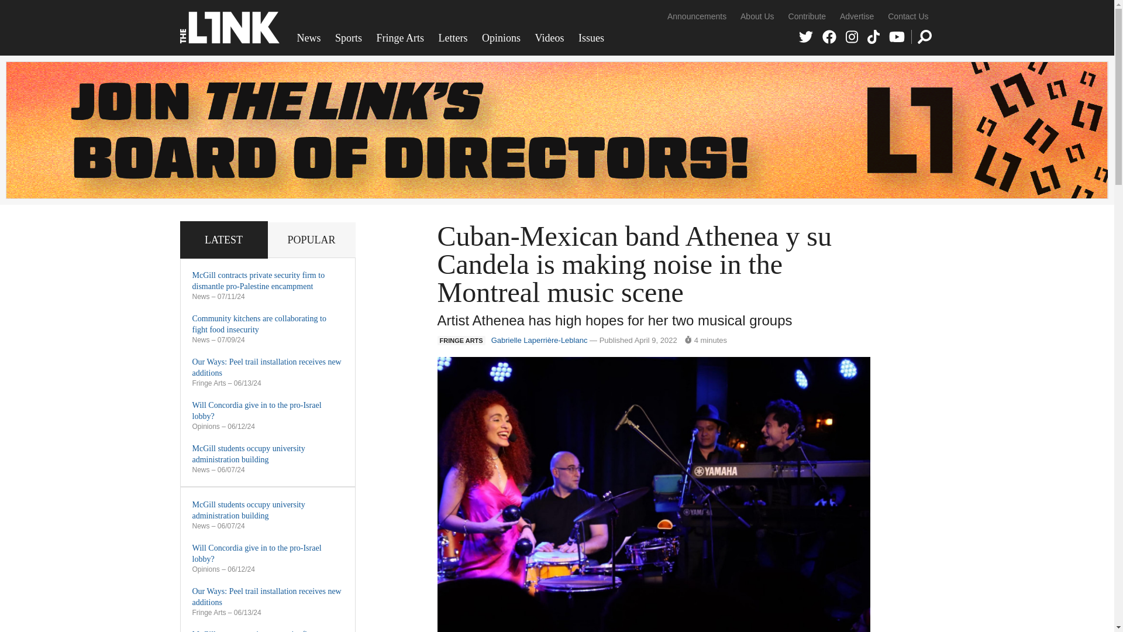  I want to click on YouTube, so click(897, 36).